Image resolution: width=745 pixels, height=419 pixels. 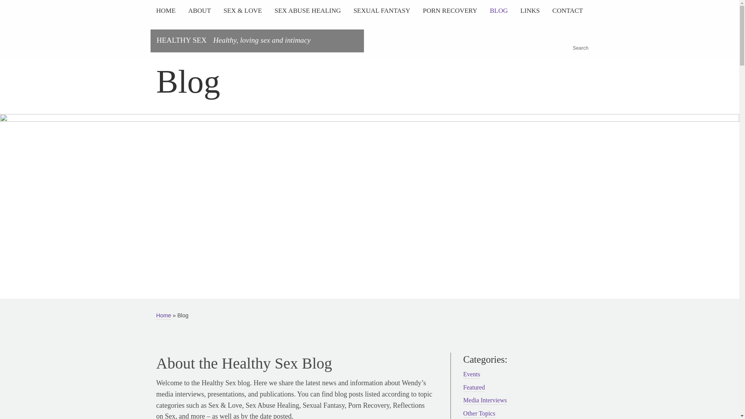 What do you see at coordinates (163, 315) in the screenshot?
I see `Home` at bounding box center [163, 315].